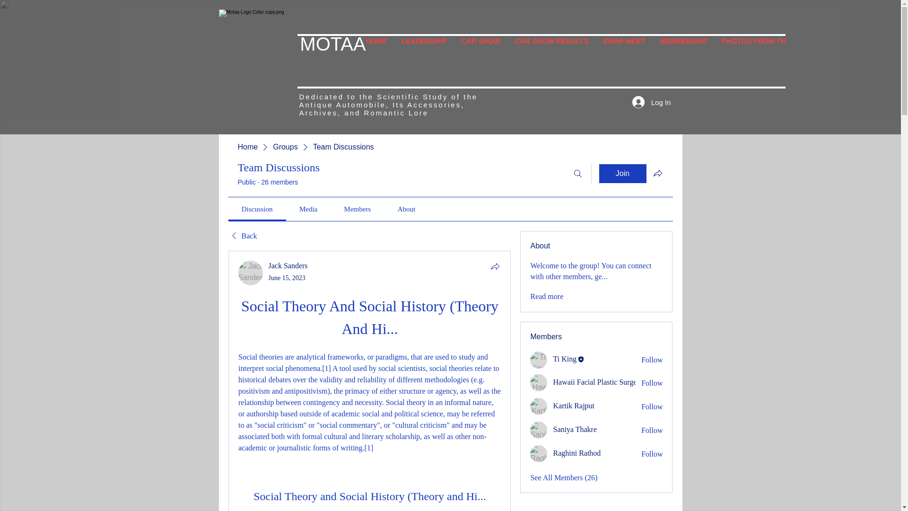 Image resolution: width=908 pixels, height=511 pixels. What do you see at coordinates (651, 102) in the screenshot?
I see `Log In` at bounding box center [651, 102].